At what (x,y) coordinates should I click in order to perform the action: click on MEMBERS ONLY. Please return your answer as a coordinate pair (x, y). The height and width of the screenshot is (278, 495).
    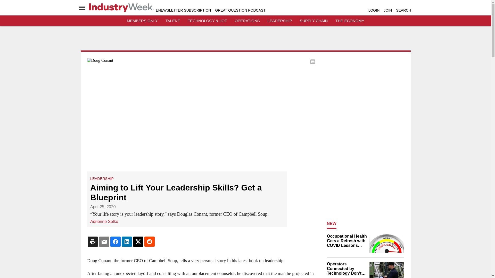
    Looking at the image, I should click on (142, 21).